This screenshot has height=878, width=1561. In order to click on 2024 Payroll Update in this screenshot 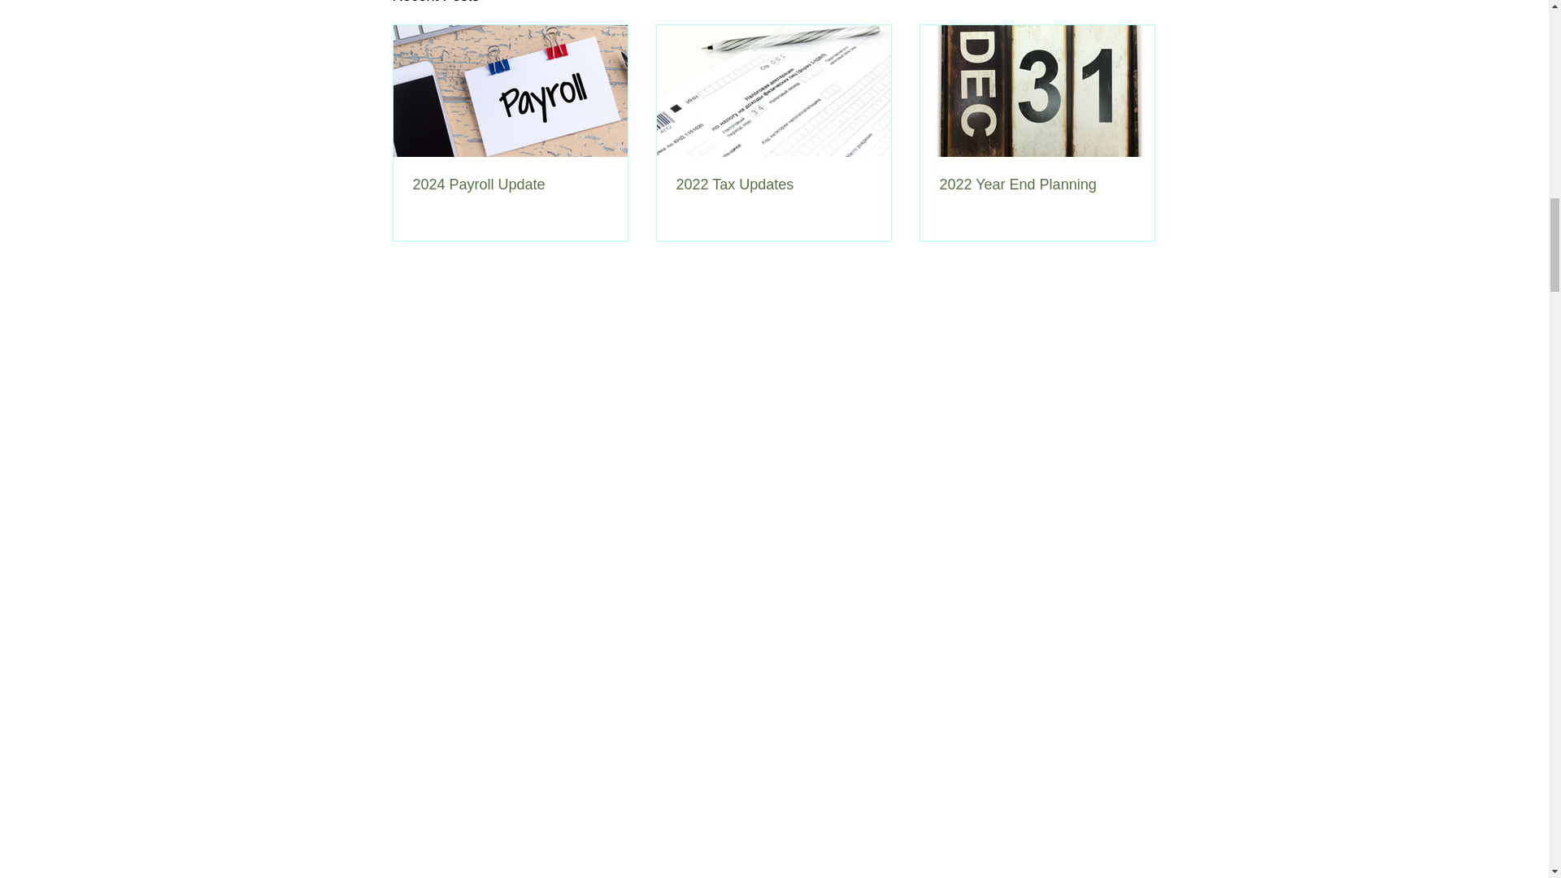, I will do `click(511, 185)`.